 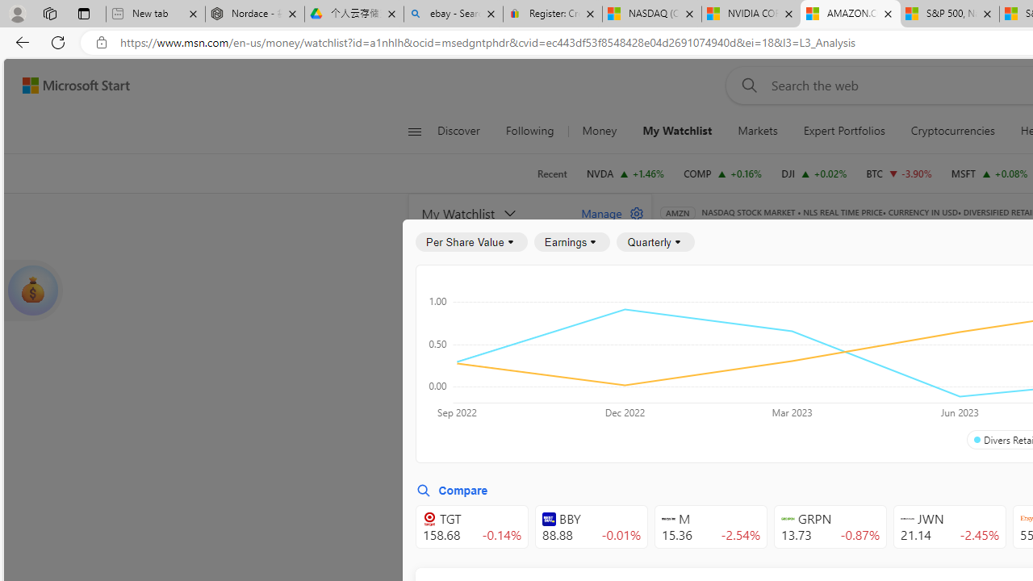 I want to click on Following, so click(x=529, y=131).